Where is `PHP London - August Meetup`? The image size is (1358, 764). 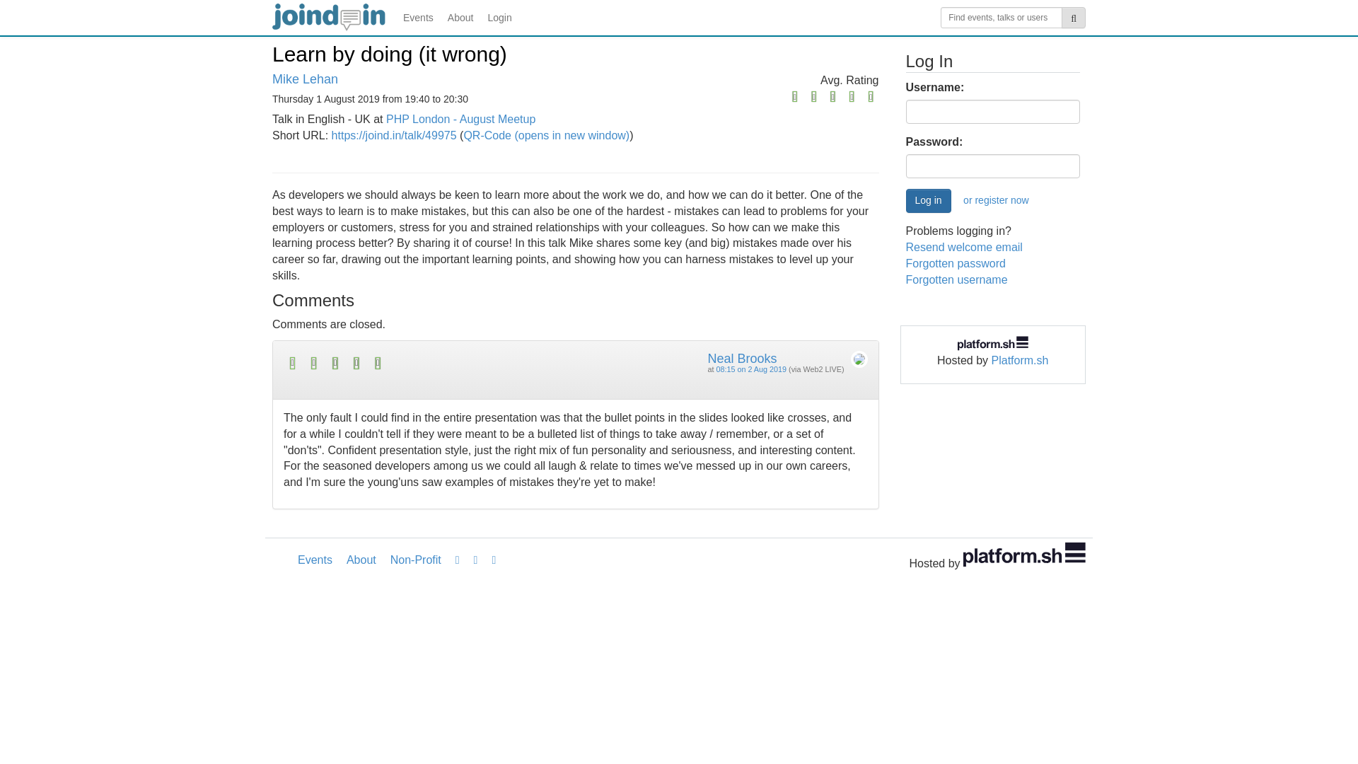 PHP London - August Meetup is located at coordinates (460, 119).